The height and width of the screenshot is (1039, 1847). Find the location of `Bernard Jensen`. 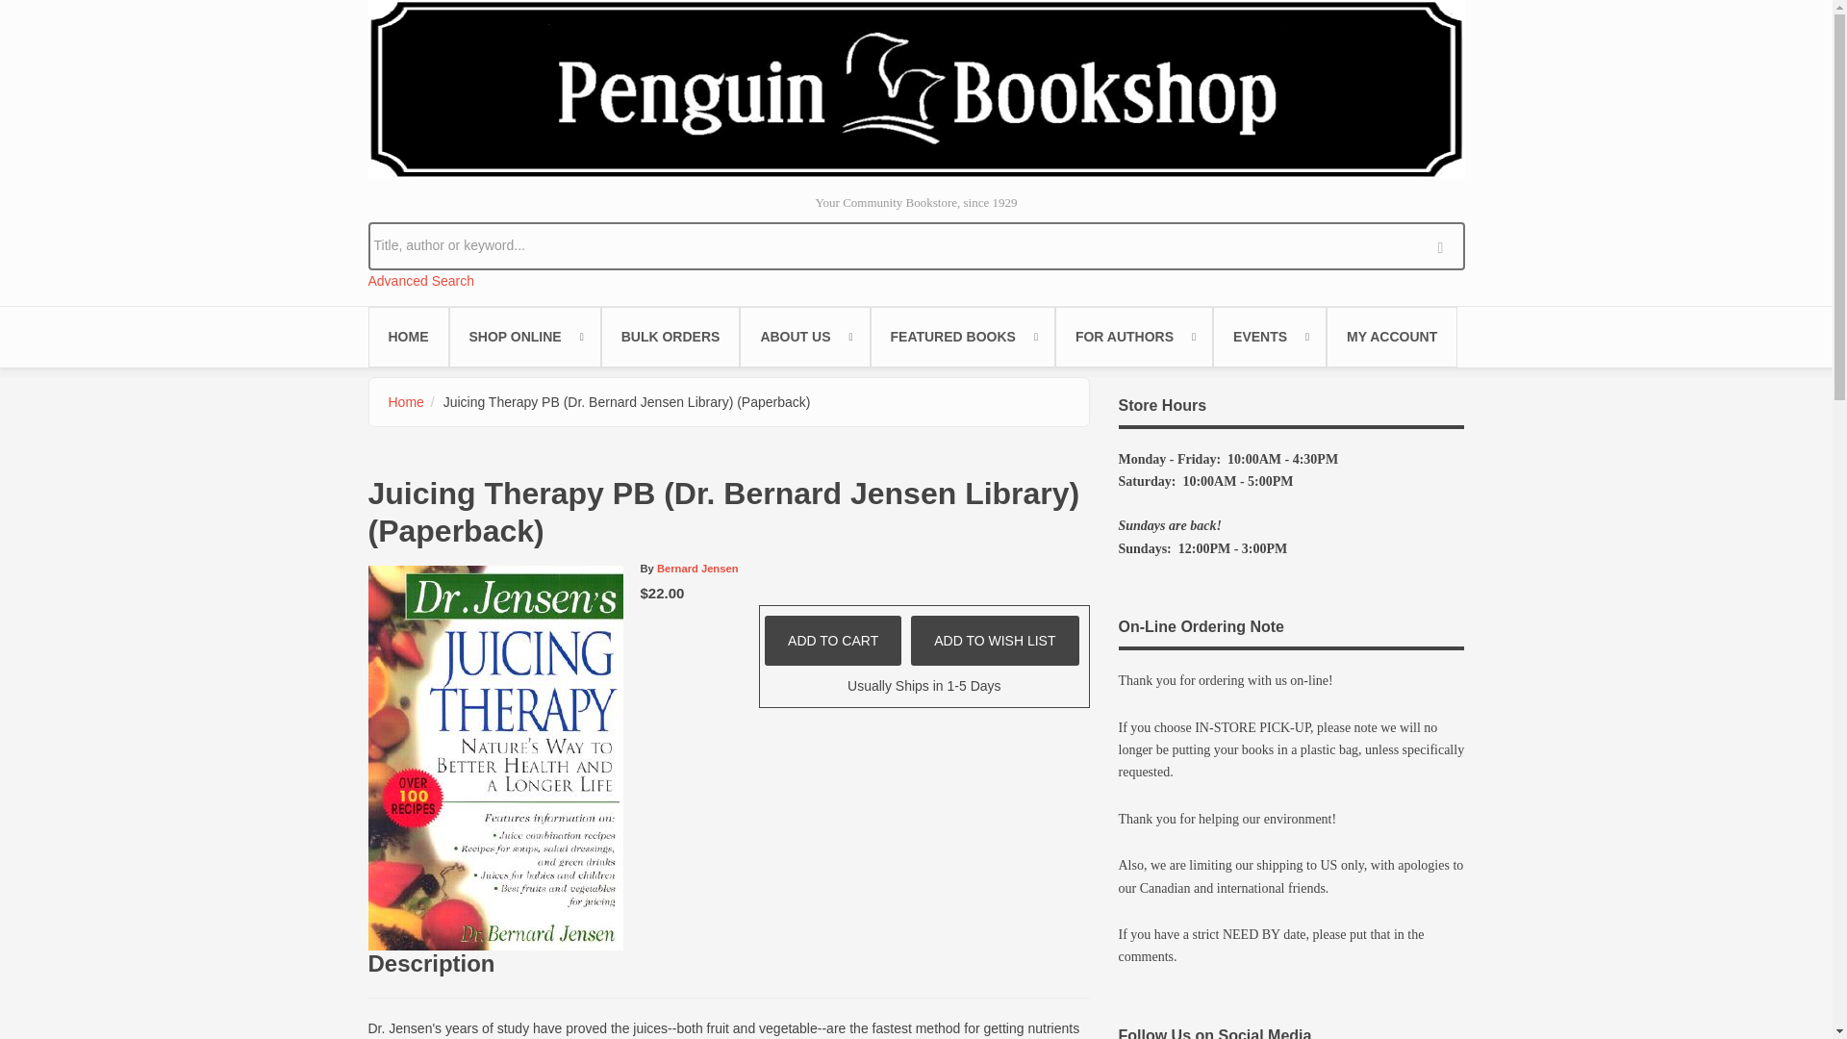

Bernard Jensen is located at coordinates (698, 569).